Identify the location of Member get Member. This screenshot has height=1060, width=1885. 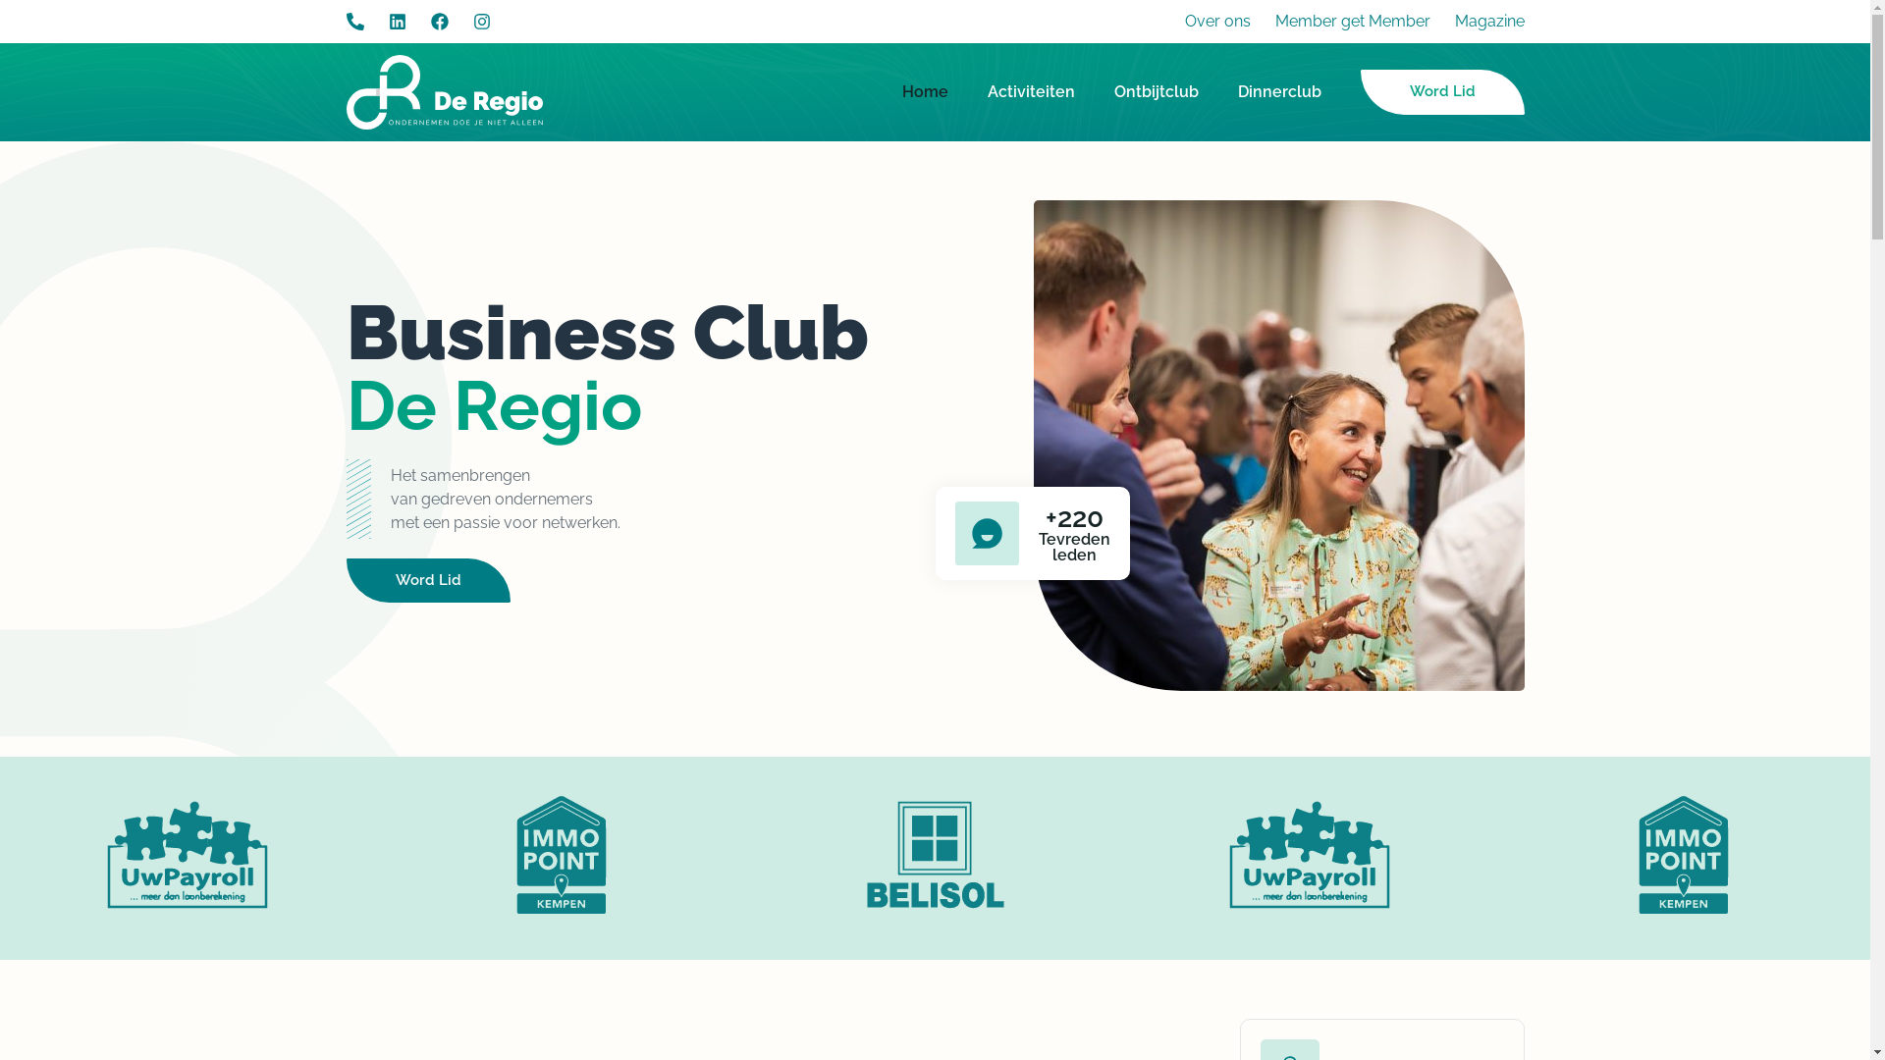
(1352, 22).